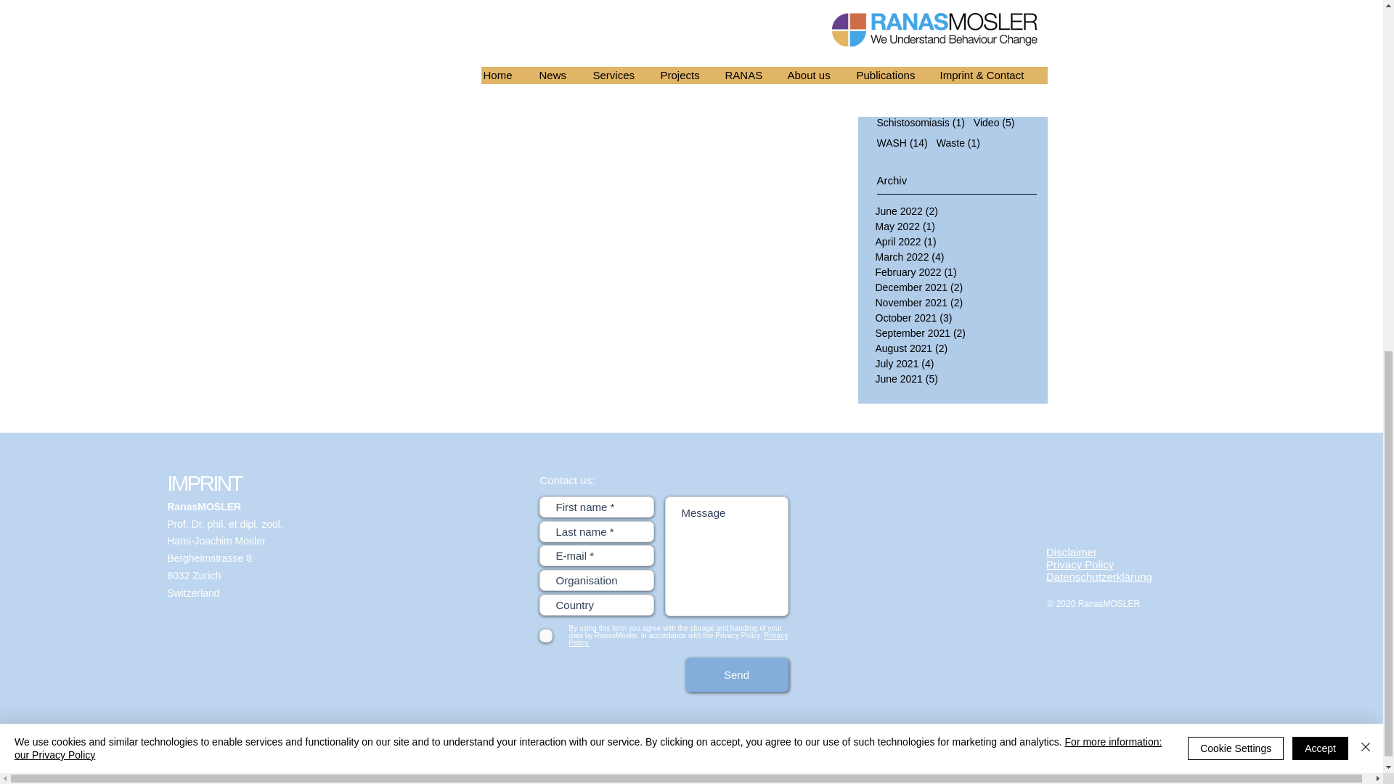 This screenshot has height=784, width=1394. What do you see at coordinates (547, 107) in the screenshot?
I see `Post not marked as liked` at bounding box center [547, 107].